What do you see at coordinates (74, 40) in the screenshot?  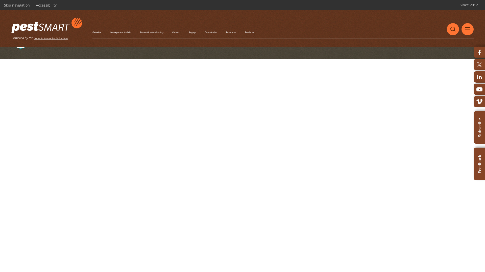 I see `Privacy and Disclaimer` at bounding box center [74, 40].